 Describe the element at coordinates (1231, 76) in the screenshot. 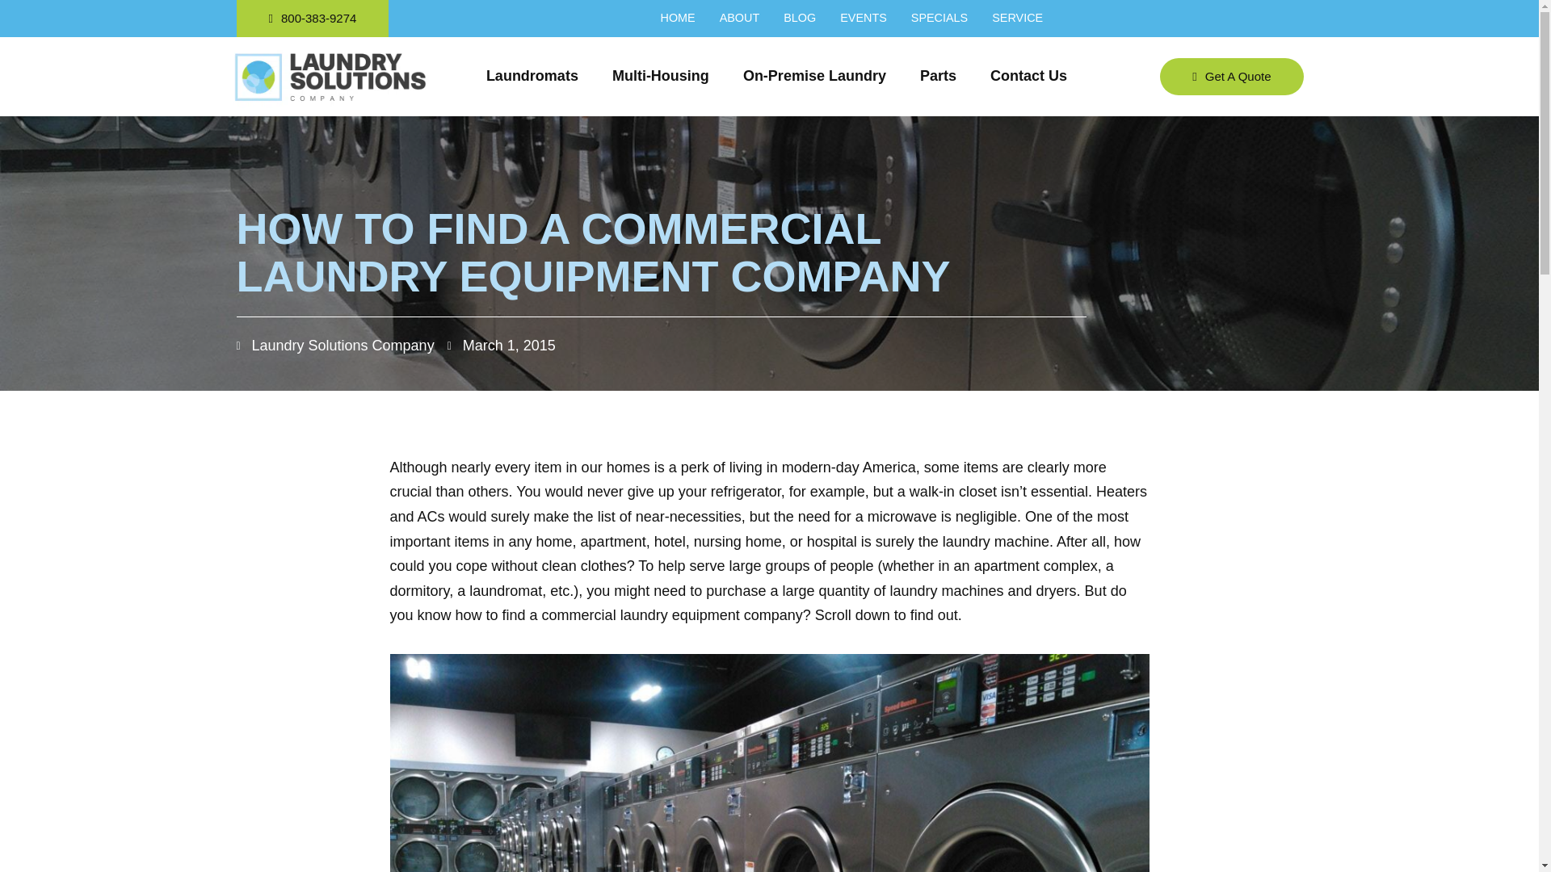

I see `Get A Quote` at that location.